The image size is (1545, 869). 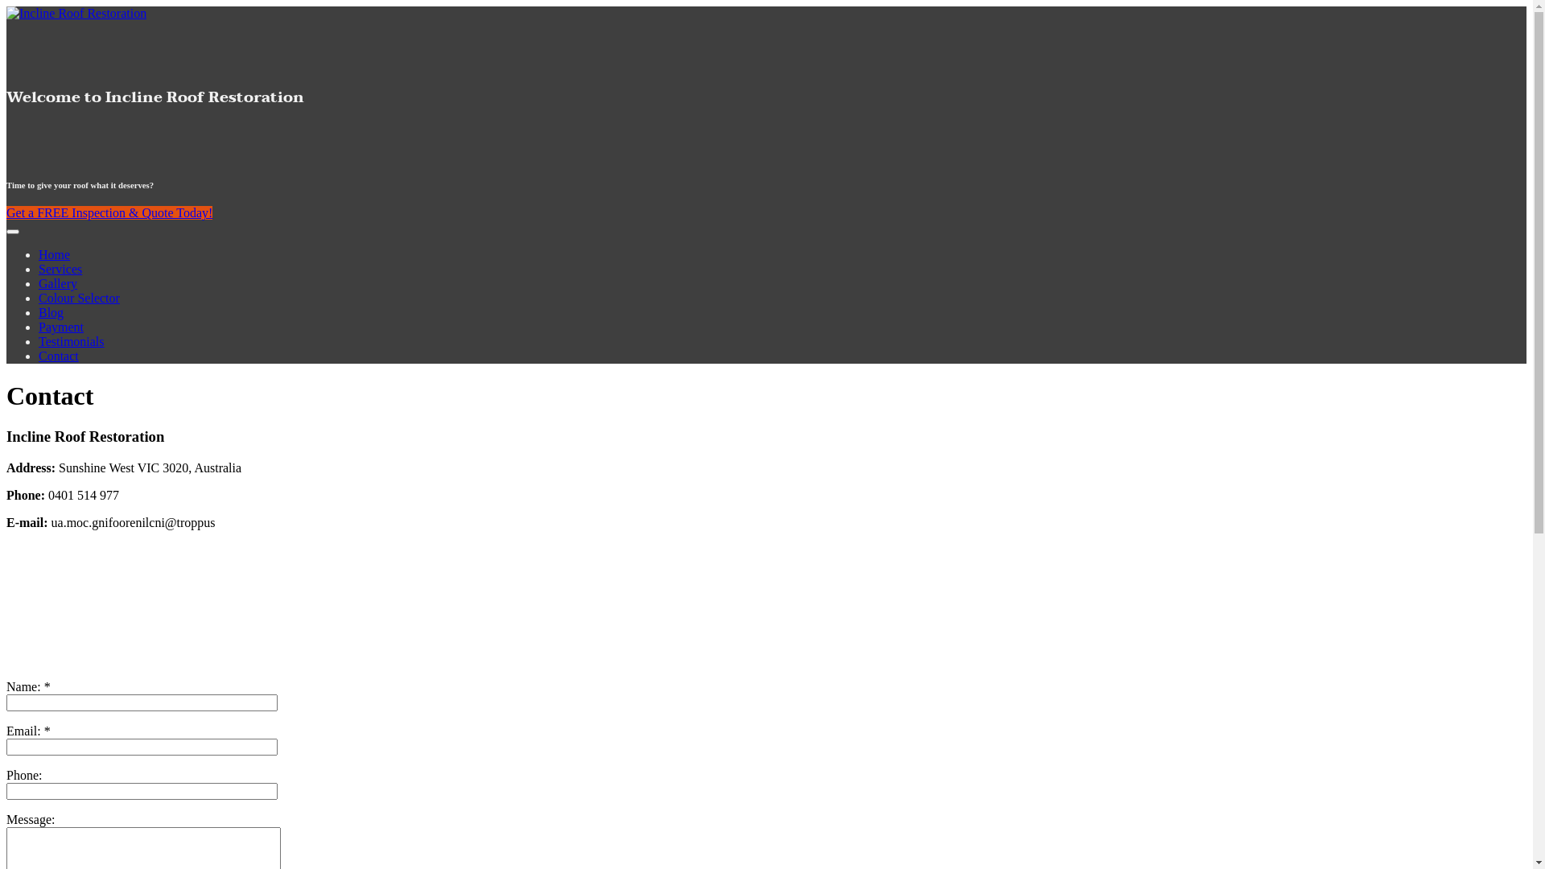 What do you see at coordinates (79, 298) in the screenshot?
I see `Colour Selector` at bounding box center [79, 298].